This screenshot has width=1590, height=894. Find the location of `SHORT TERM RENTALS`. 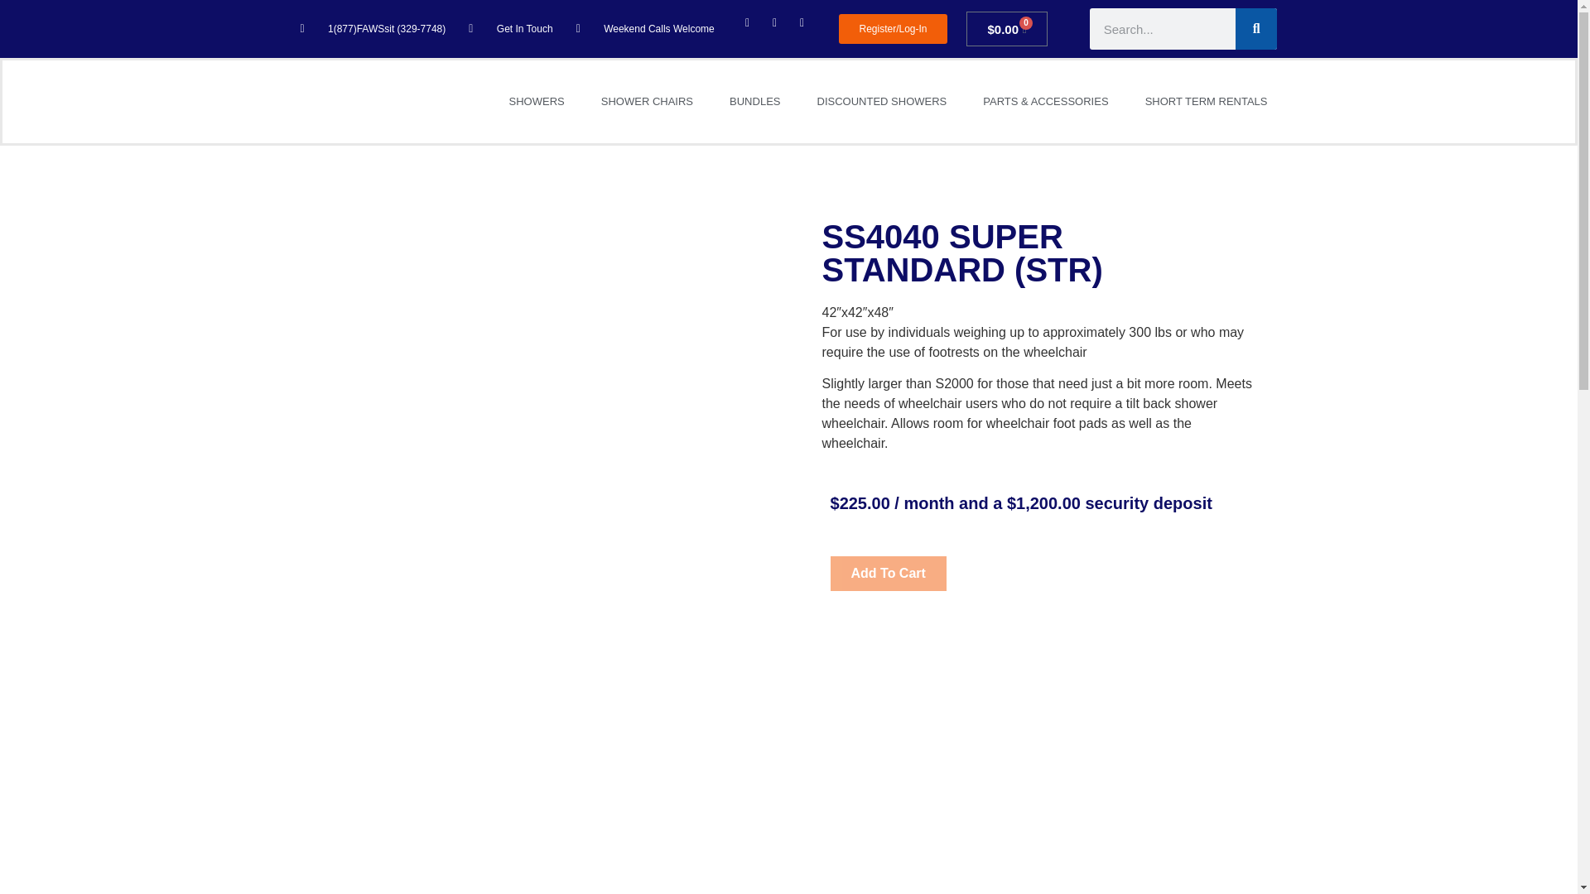

SHORT TERM RENTALS is located at coordinates (1207, 101).